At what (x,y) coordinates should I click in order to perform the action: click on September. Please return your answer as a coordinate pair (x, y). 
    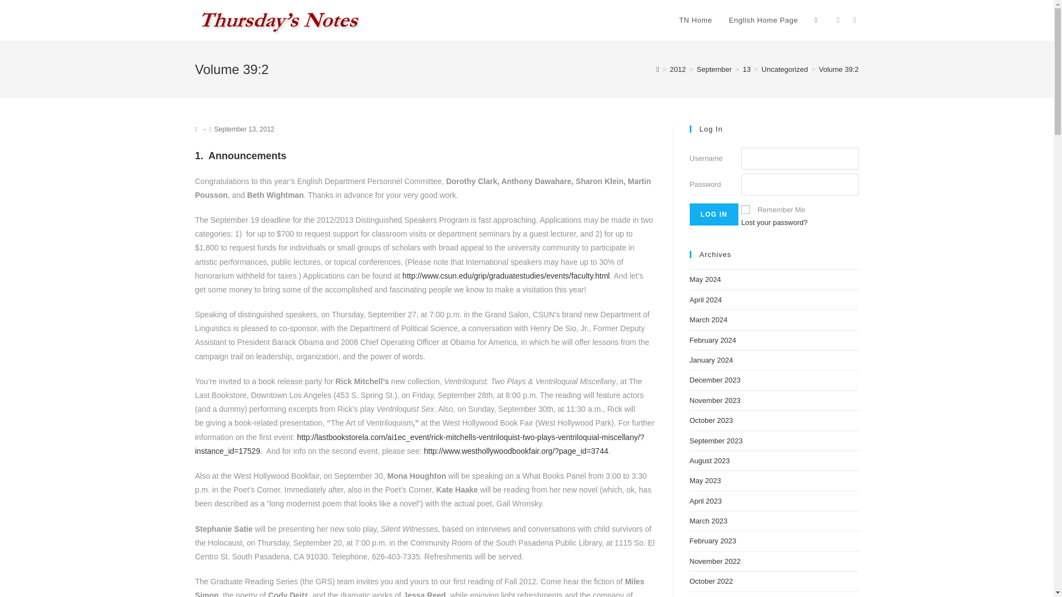
    Looking at the image, I should click on (715, 69).